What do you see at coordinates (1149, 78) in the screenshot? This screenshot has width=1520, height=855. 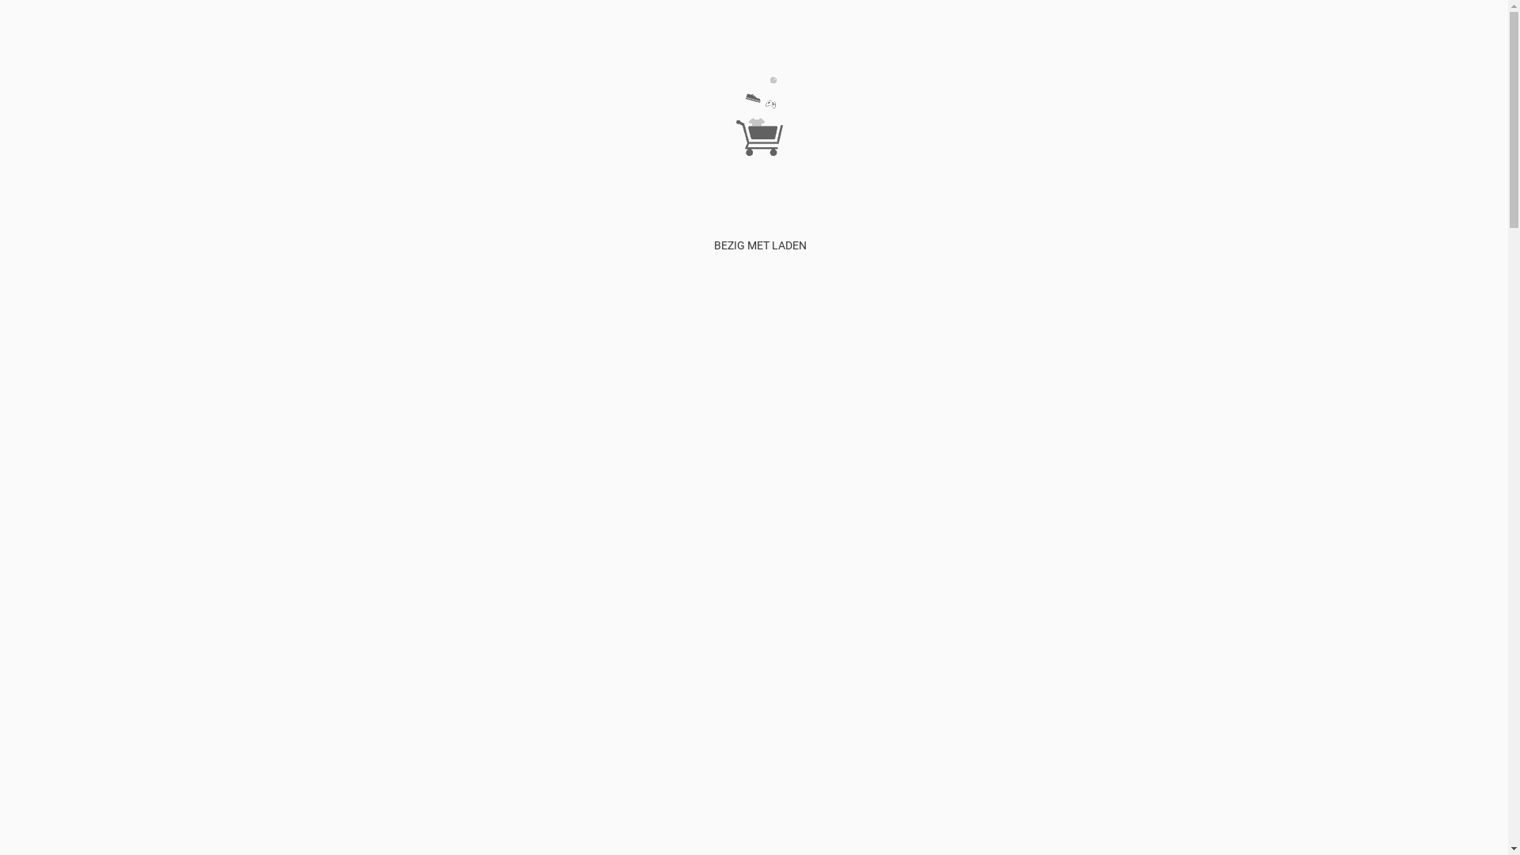 I see `ACCESSOIRES` at bounding box center [1149, 78].